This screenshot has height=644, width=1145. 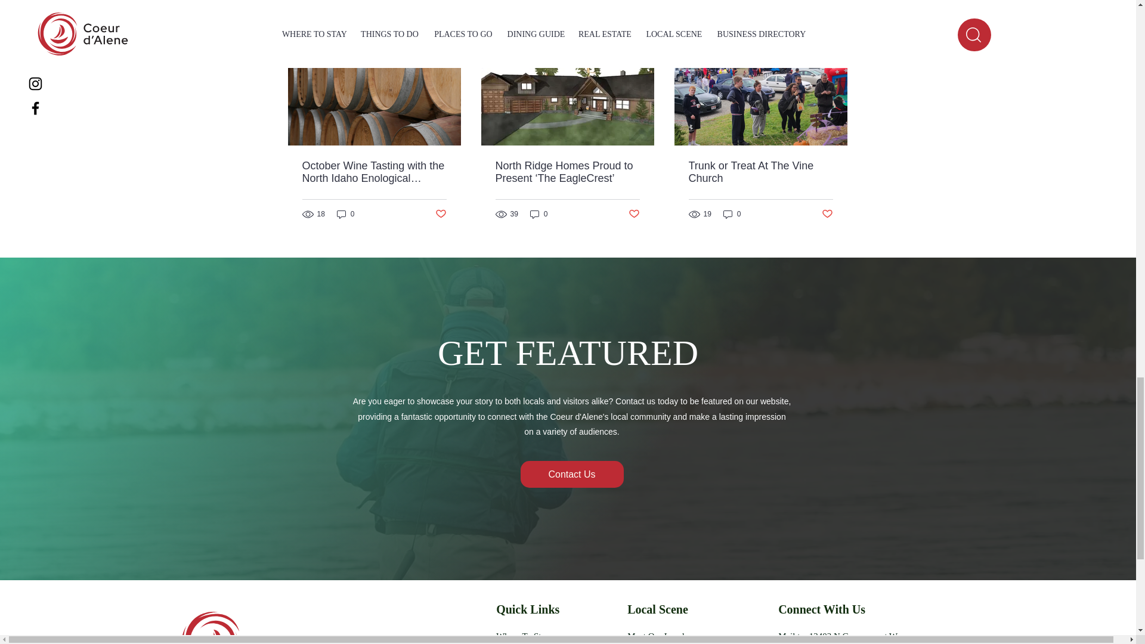 I want to click on 0, so click(x=539, y=214).